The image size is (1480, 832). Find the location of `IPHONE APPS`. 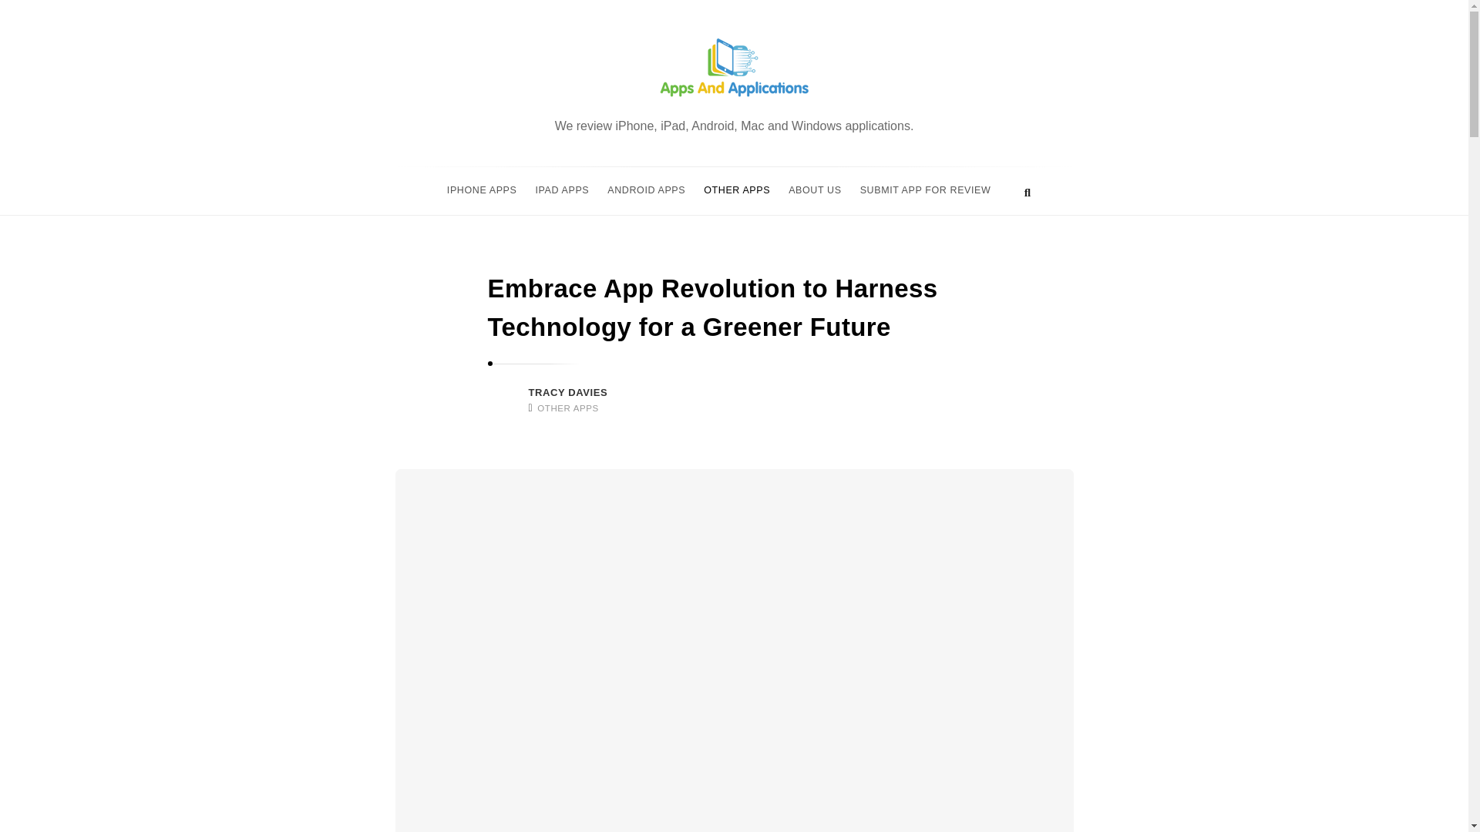

IPHONE APPS is located at coordinates (483, 190).